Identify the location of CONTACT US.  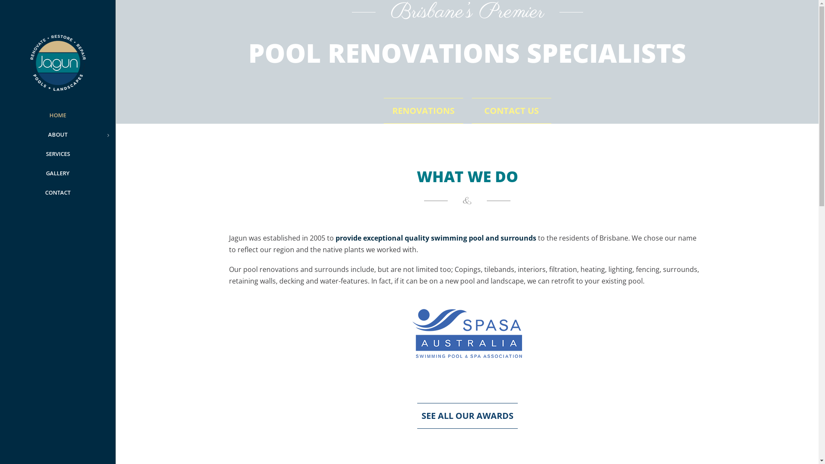
(511, 111).